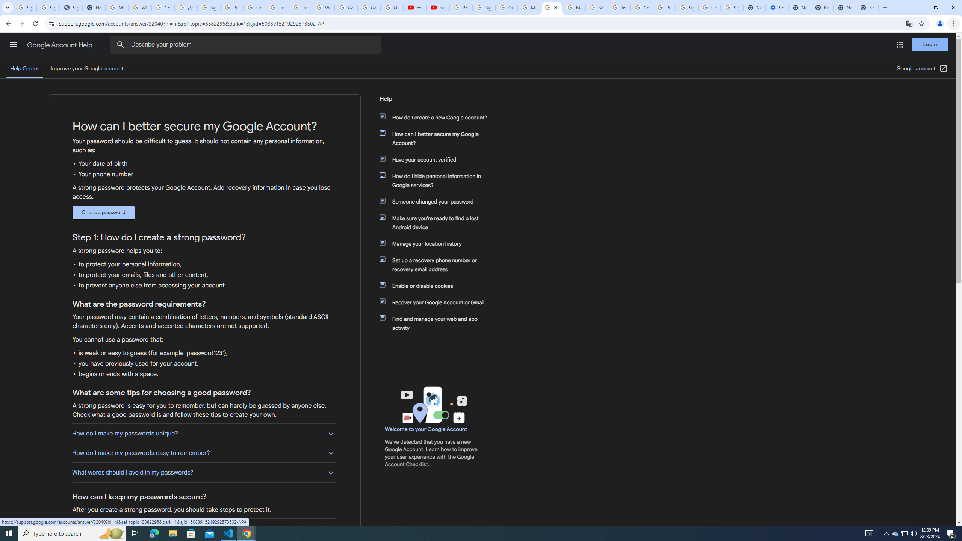 This screenshot has height=541, width=962. I want to click on Create your Google Account, so click(254, 8).